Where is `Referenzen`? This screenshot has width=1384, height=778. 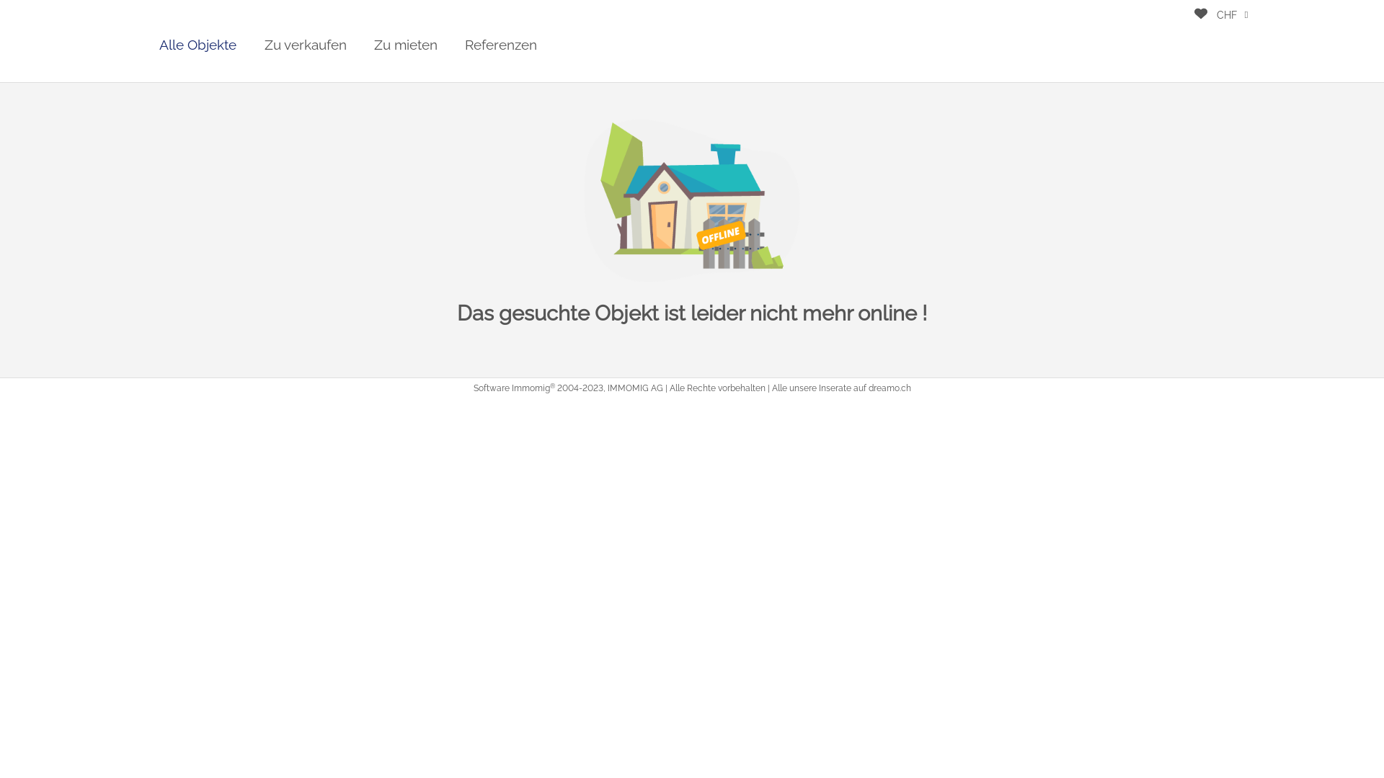 Referenzen is located at coordinates (501, 45).